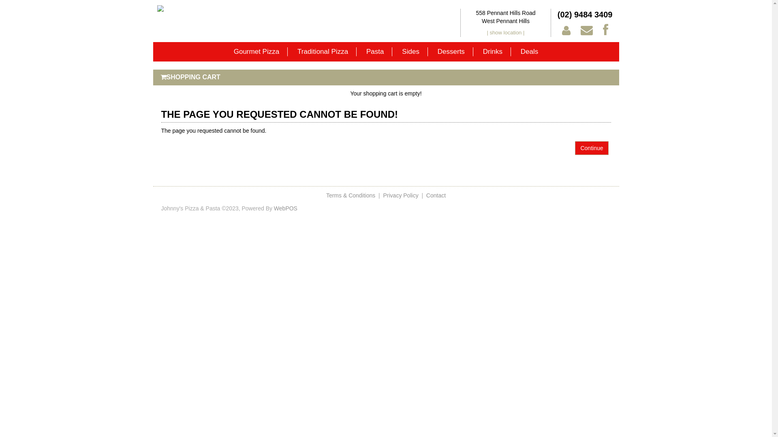  What do you see at coordinates (257, 52) in the screenshot?
I see `Gourmet Pizza` at bounding box center [257, 52].